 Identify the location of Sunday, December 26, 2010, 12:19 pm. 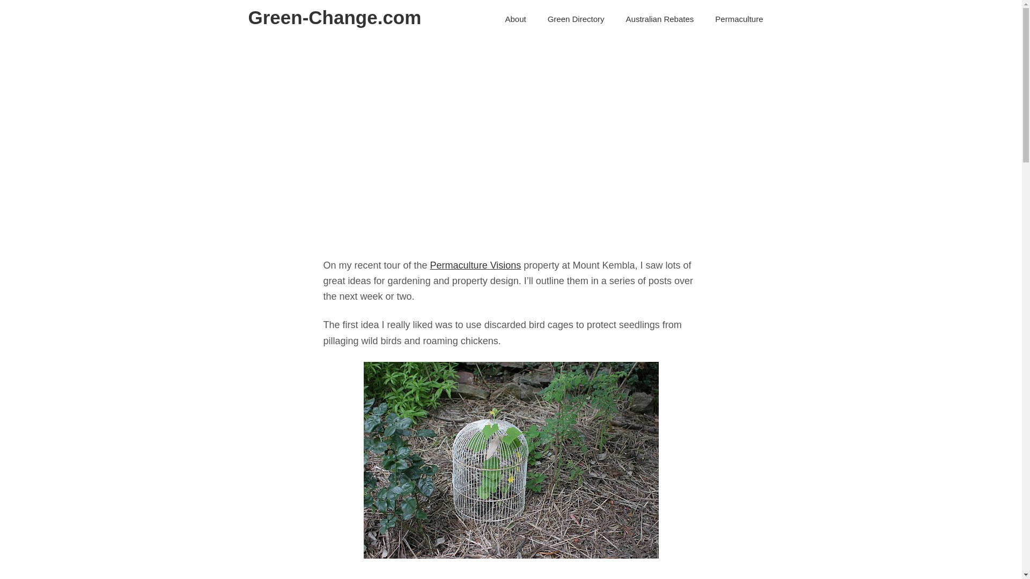
(491, 175).